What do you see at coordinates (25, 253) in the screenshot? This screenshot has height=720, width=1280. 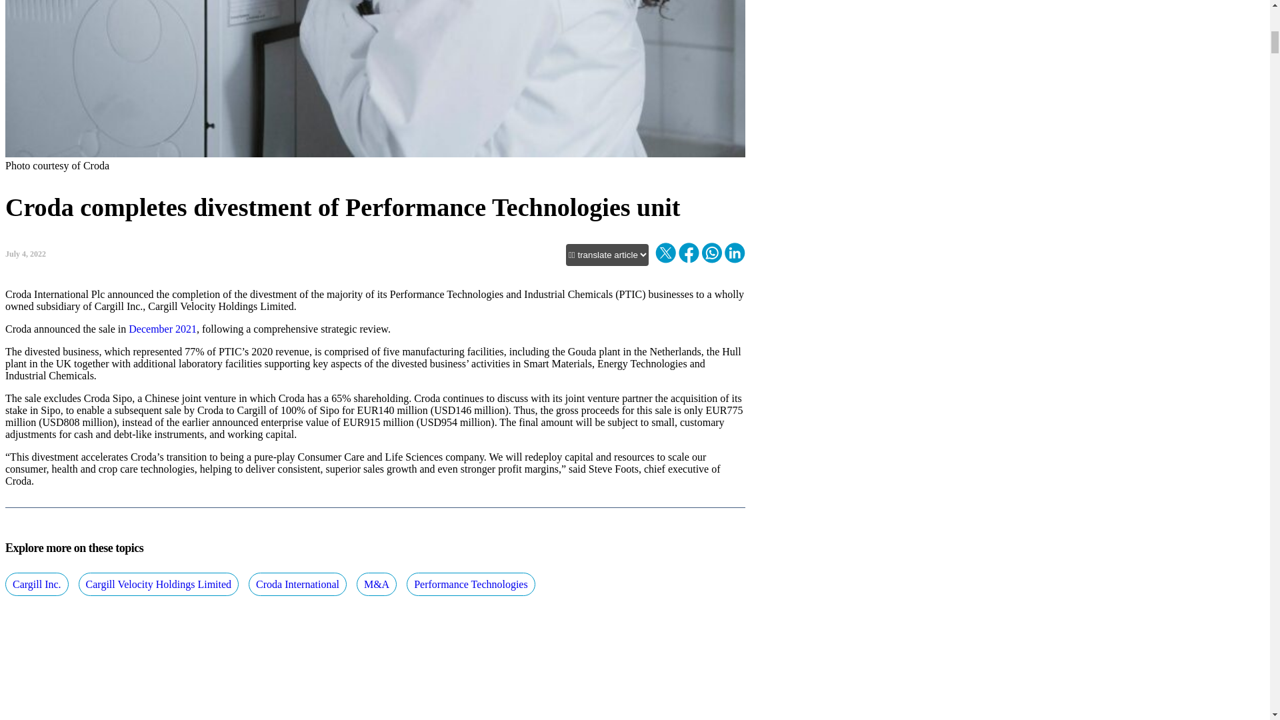 I see `July 4, 2022` at bounding box center [25, 253].